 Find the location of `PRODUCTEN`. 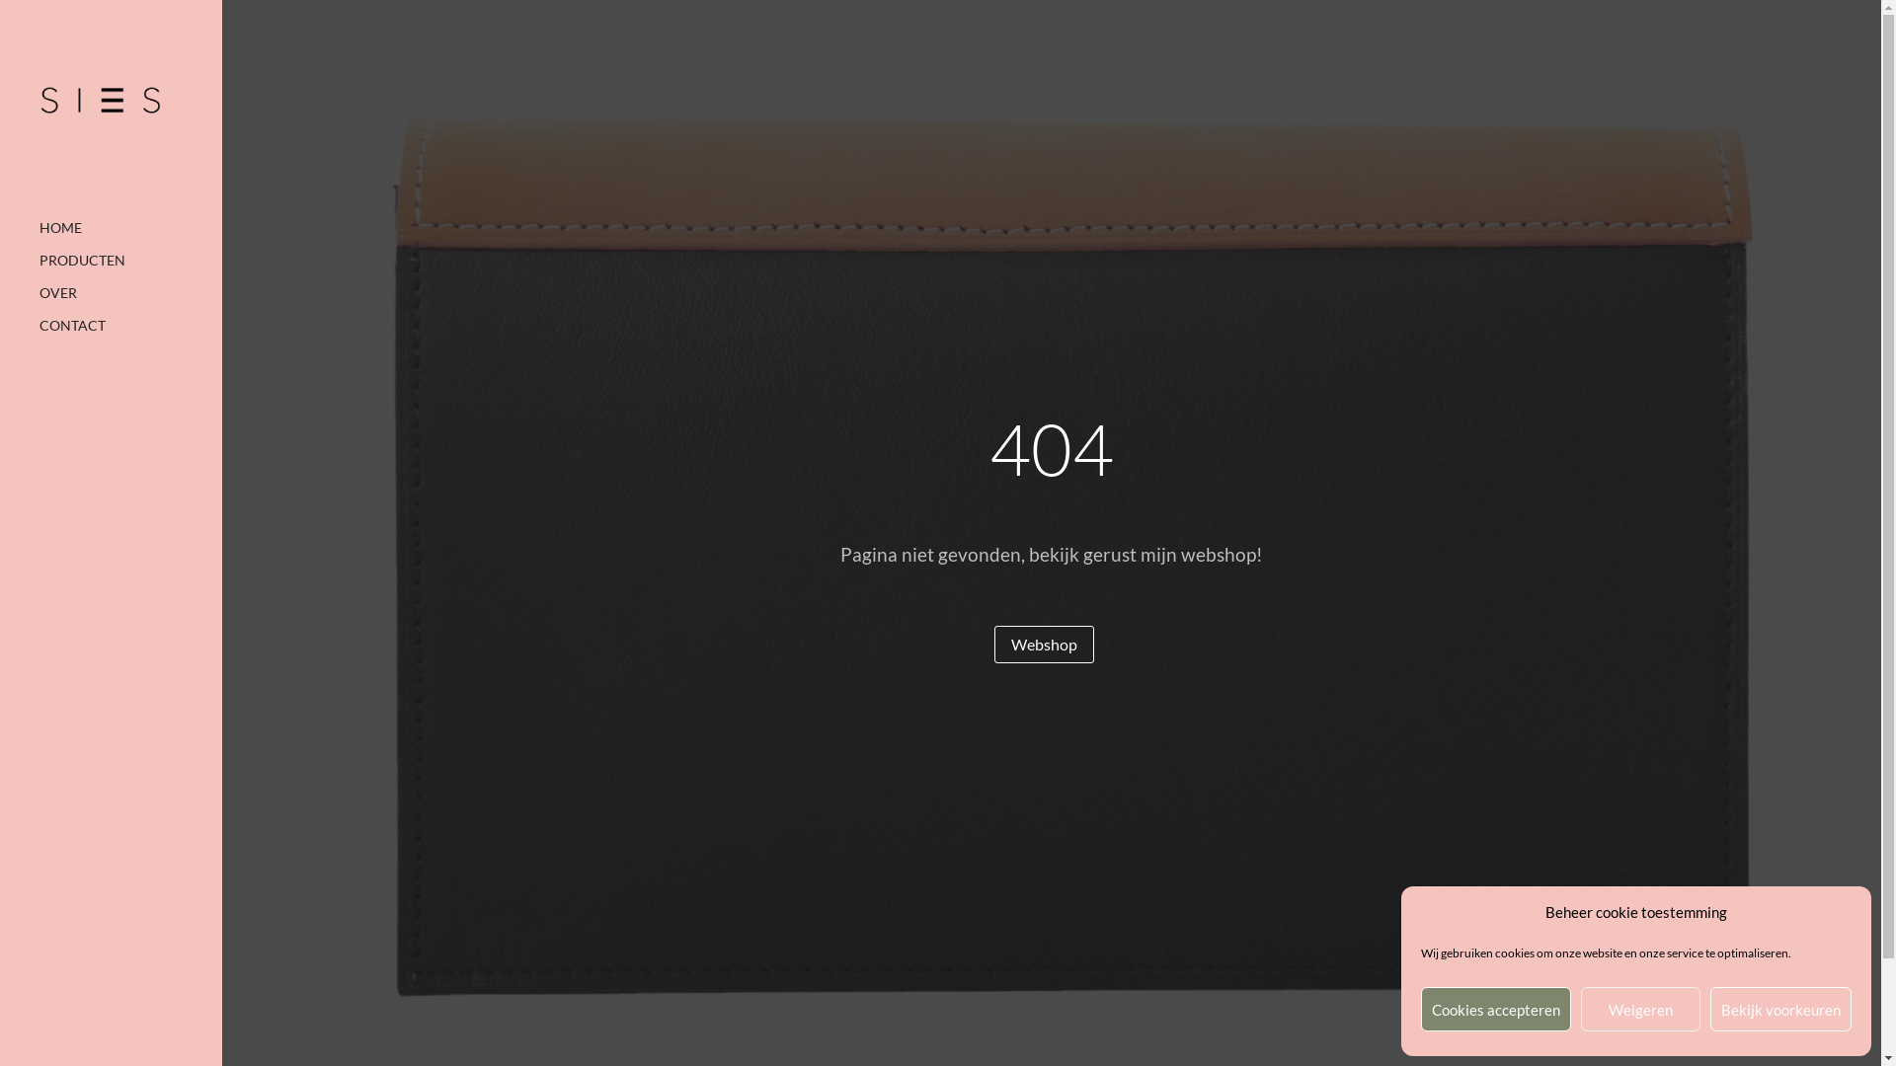

PRODUCTEN is located at coordinates (130, 270).